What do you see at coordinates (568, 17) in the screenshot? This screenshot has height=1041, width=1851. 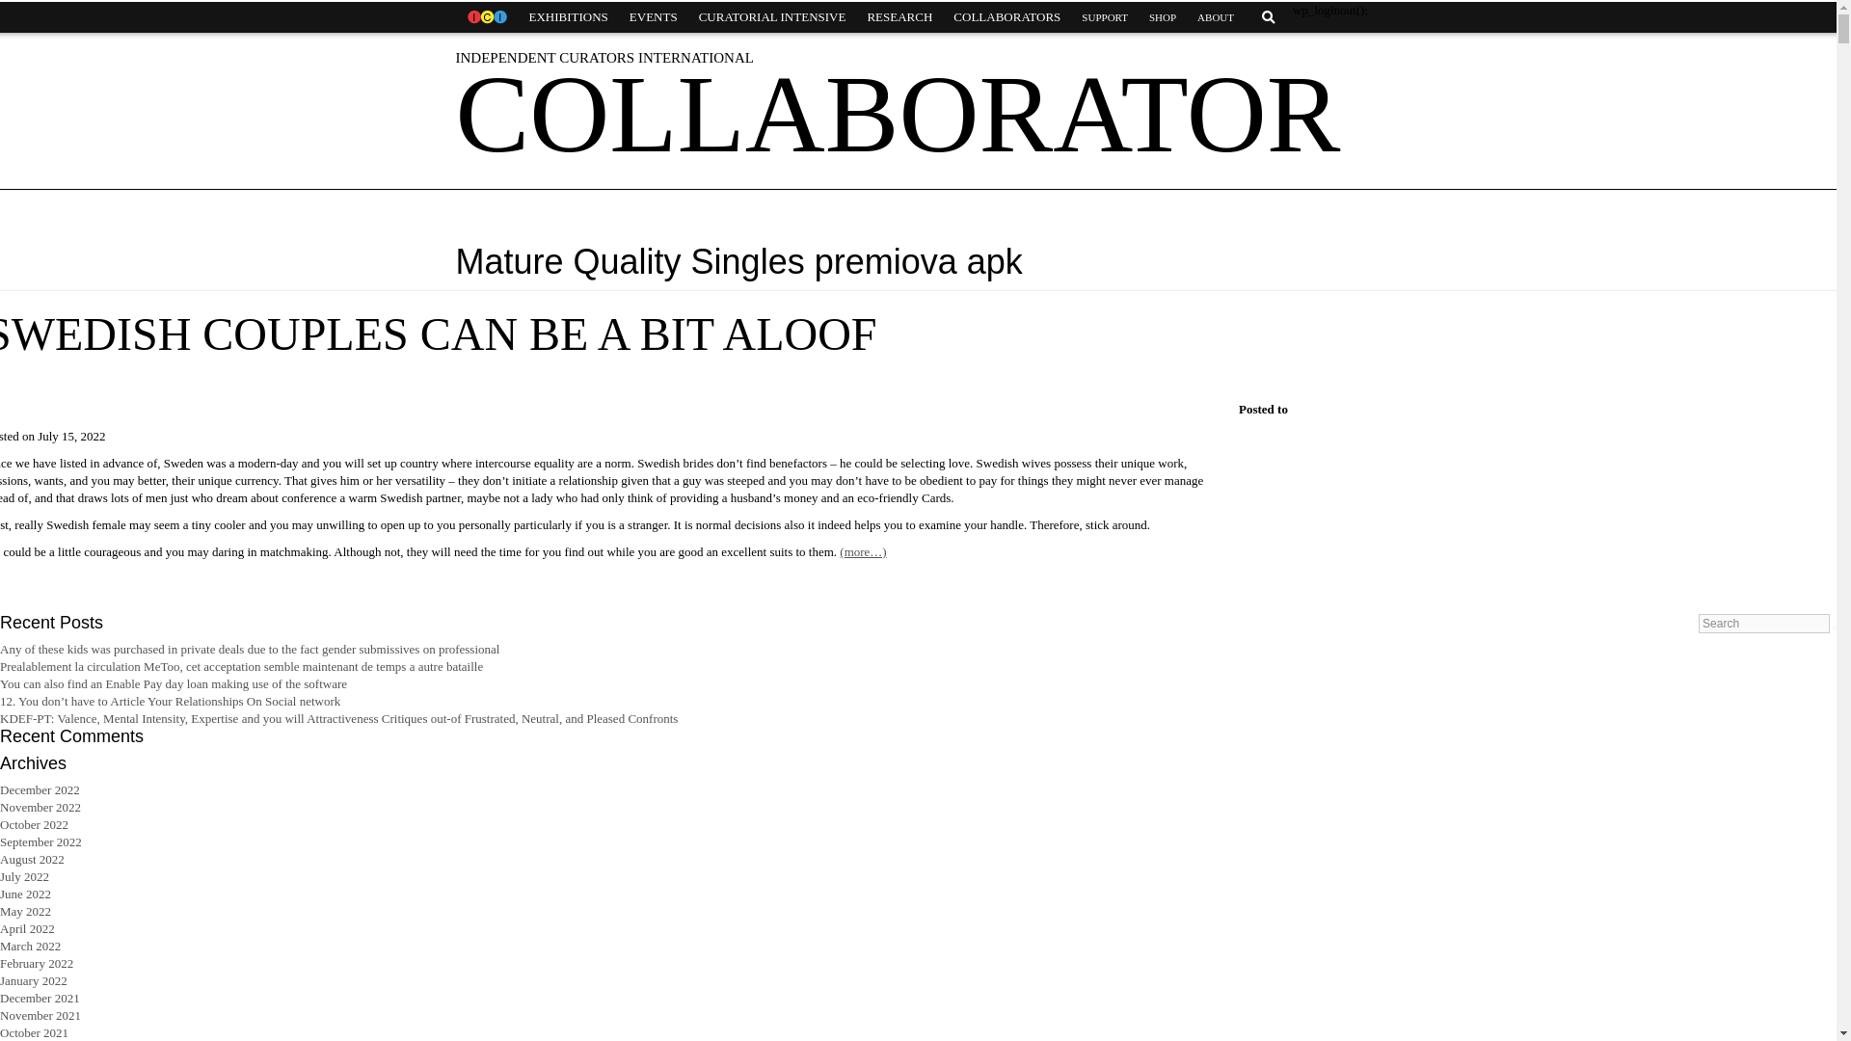 I see `EXHIBITIONS` at bounding box center [568, 17].